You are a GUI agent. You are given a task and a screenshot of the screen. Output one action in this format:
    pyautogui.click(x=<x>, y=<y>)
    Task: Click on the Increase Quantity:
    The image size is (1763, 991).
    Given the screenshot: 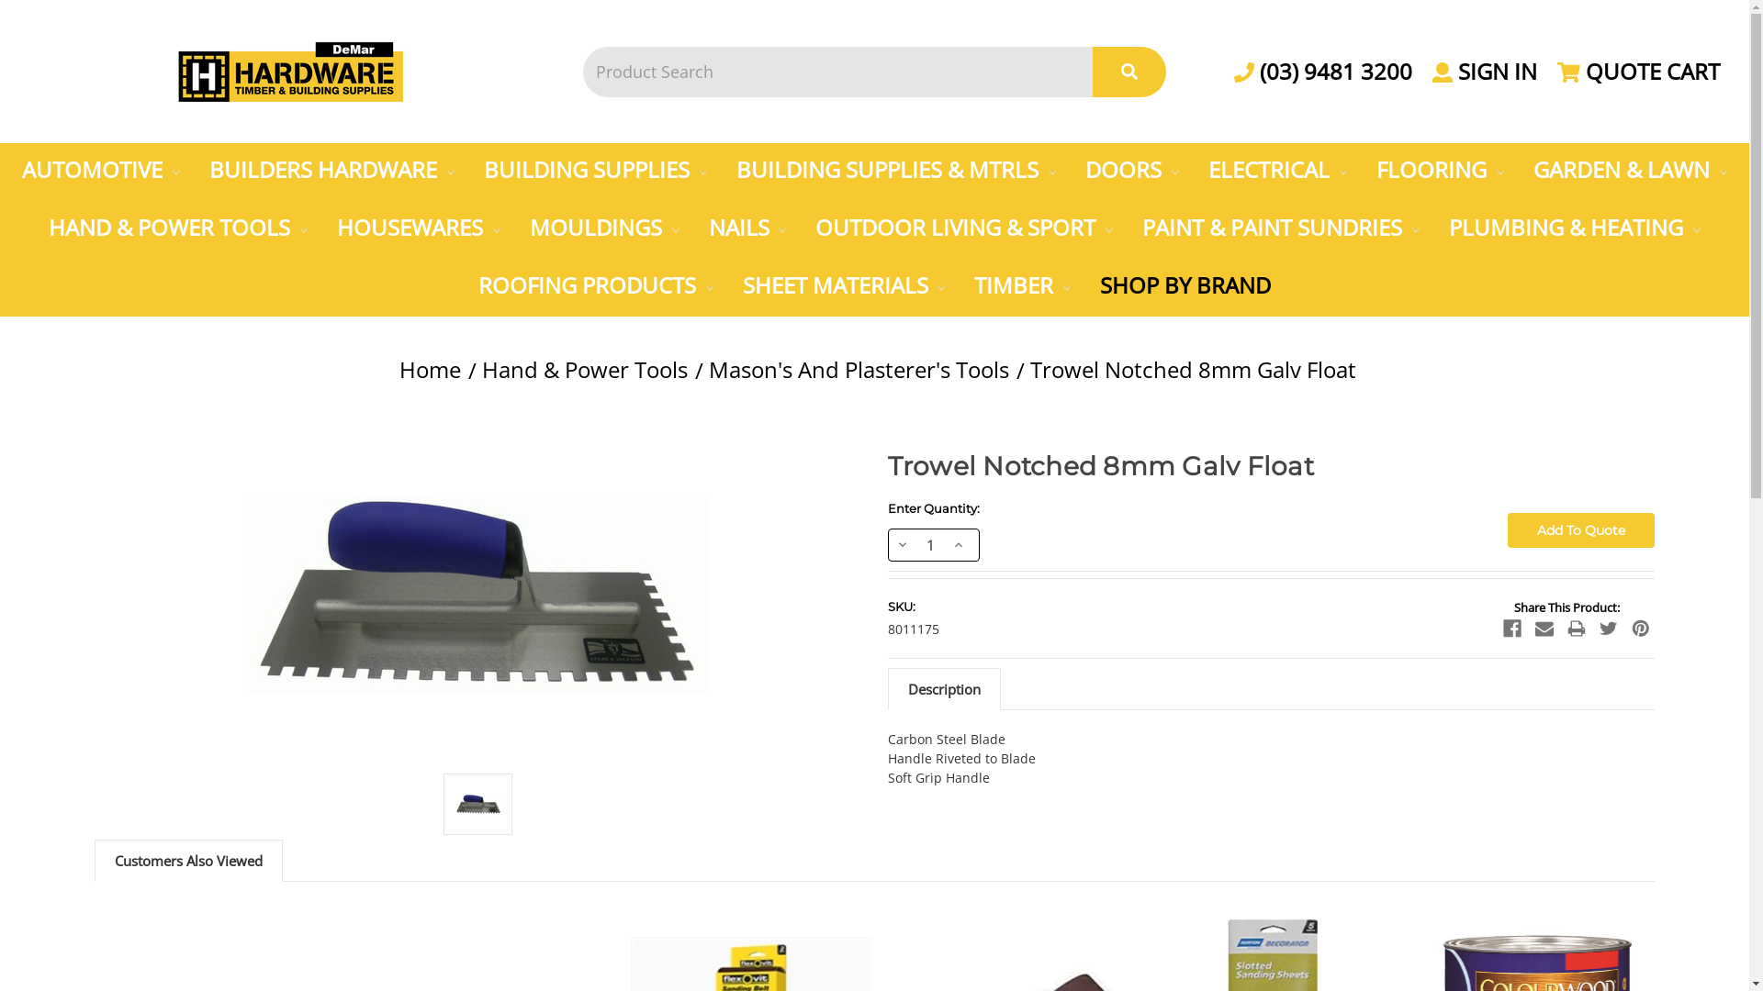 What is the action you would take?
    pyautogui.click(x=959, y=545)
    